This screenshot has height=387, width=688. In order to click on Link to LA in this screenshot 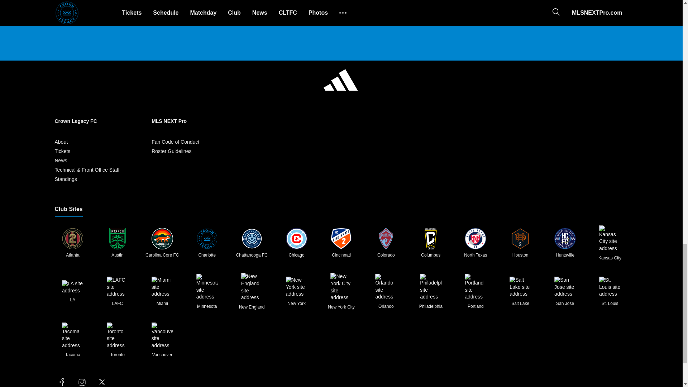, I will do `click(72, 287)`.